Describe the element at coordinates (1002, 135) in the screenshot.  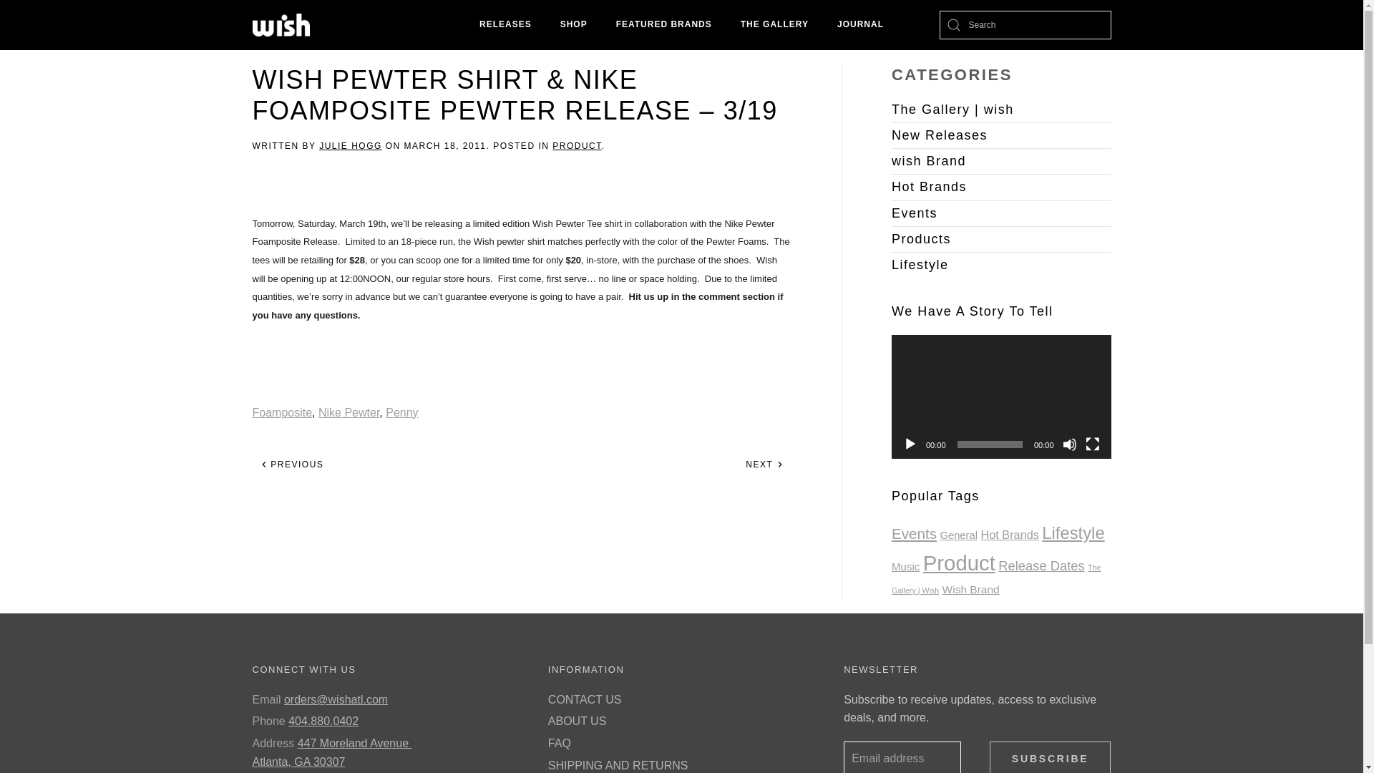
I see `New Releases` at that location.